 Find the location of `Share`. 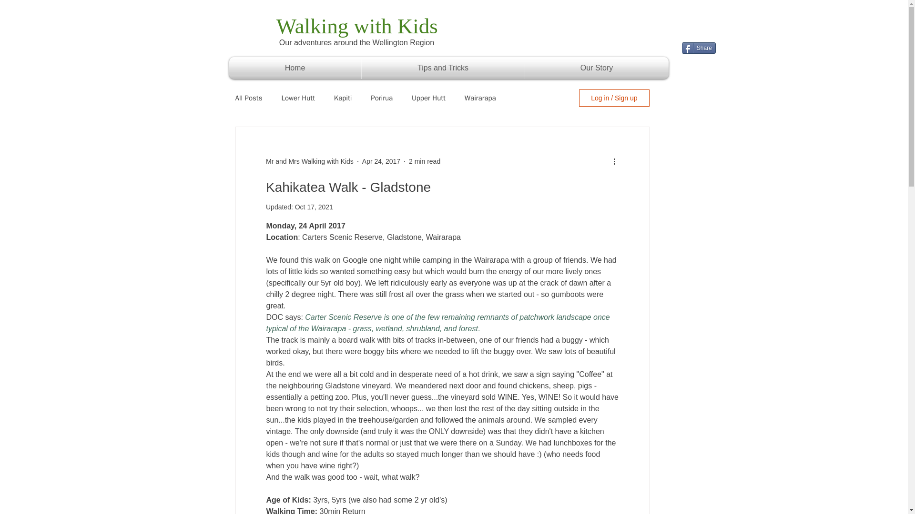

Share is located at coordinates (699, 48).